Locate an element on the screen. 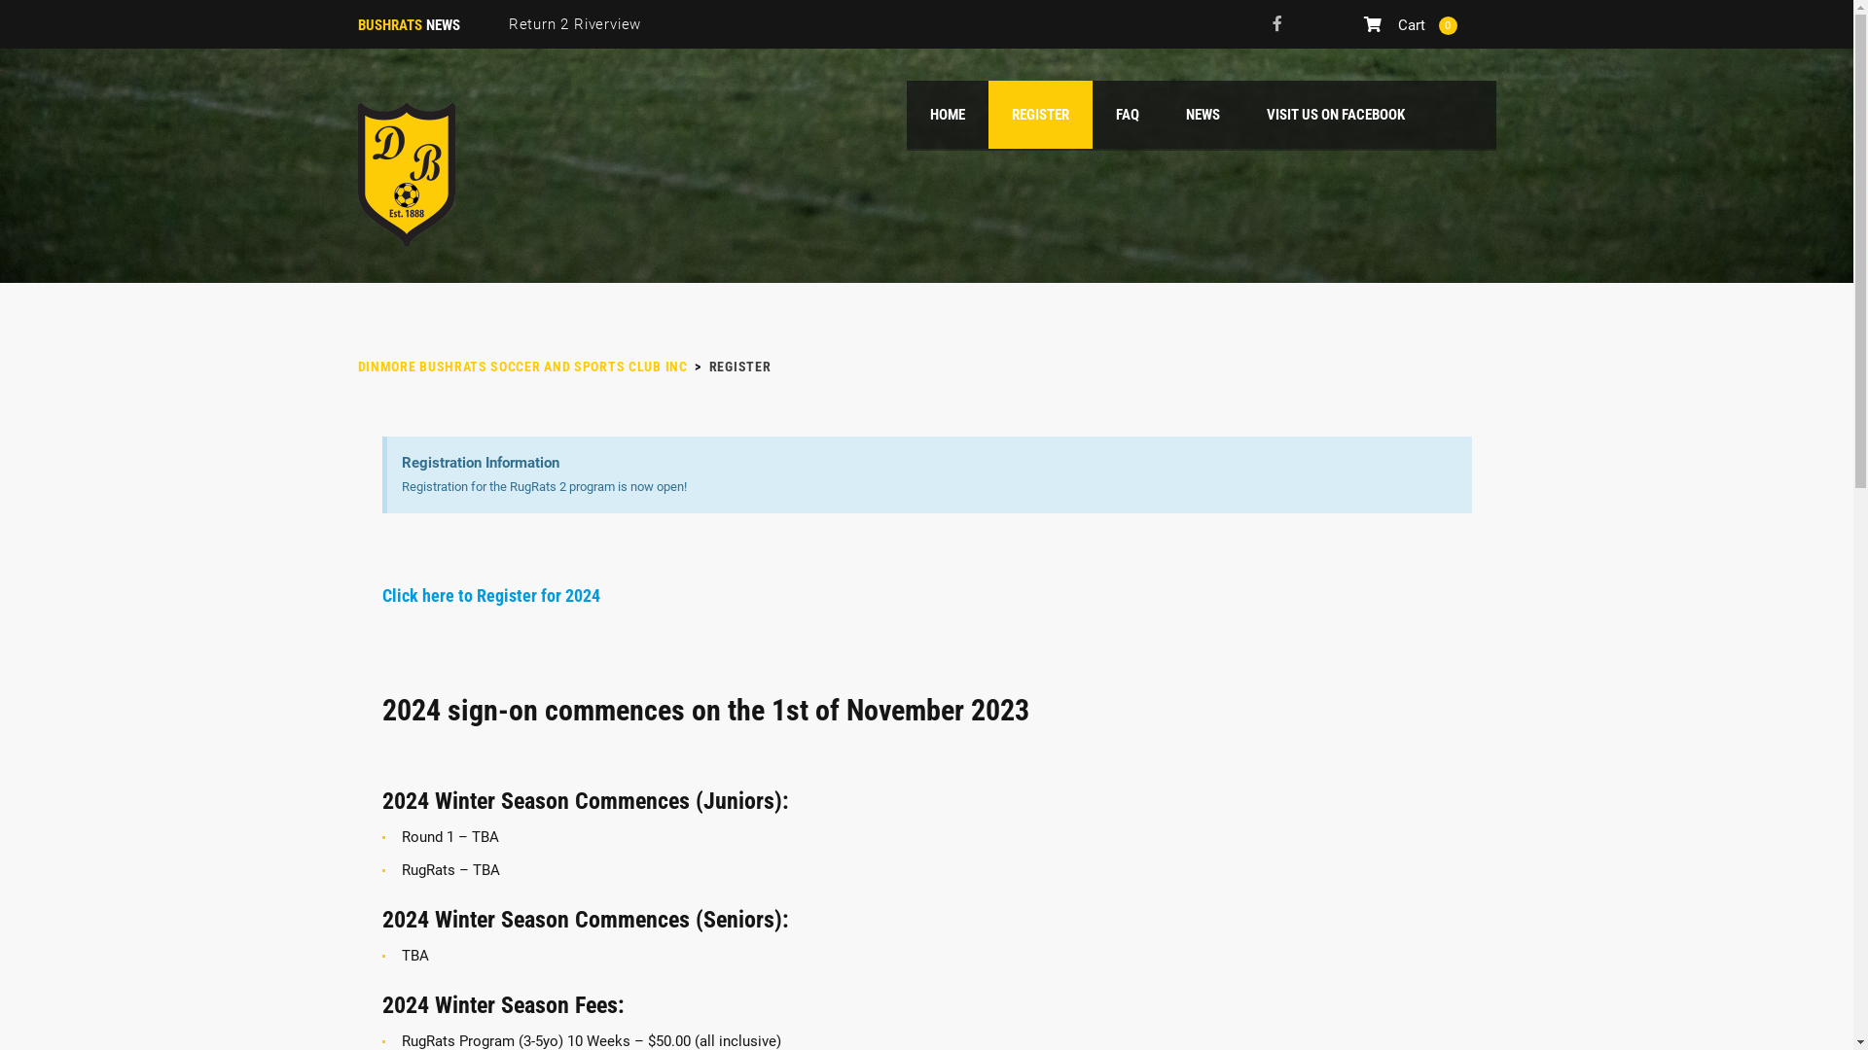 This screenshot has height=1050, width=1868. Cart 0 is located at coordinates (1411, 24).